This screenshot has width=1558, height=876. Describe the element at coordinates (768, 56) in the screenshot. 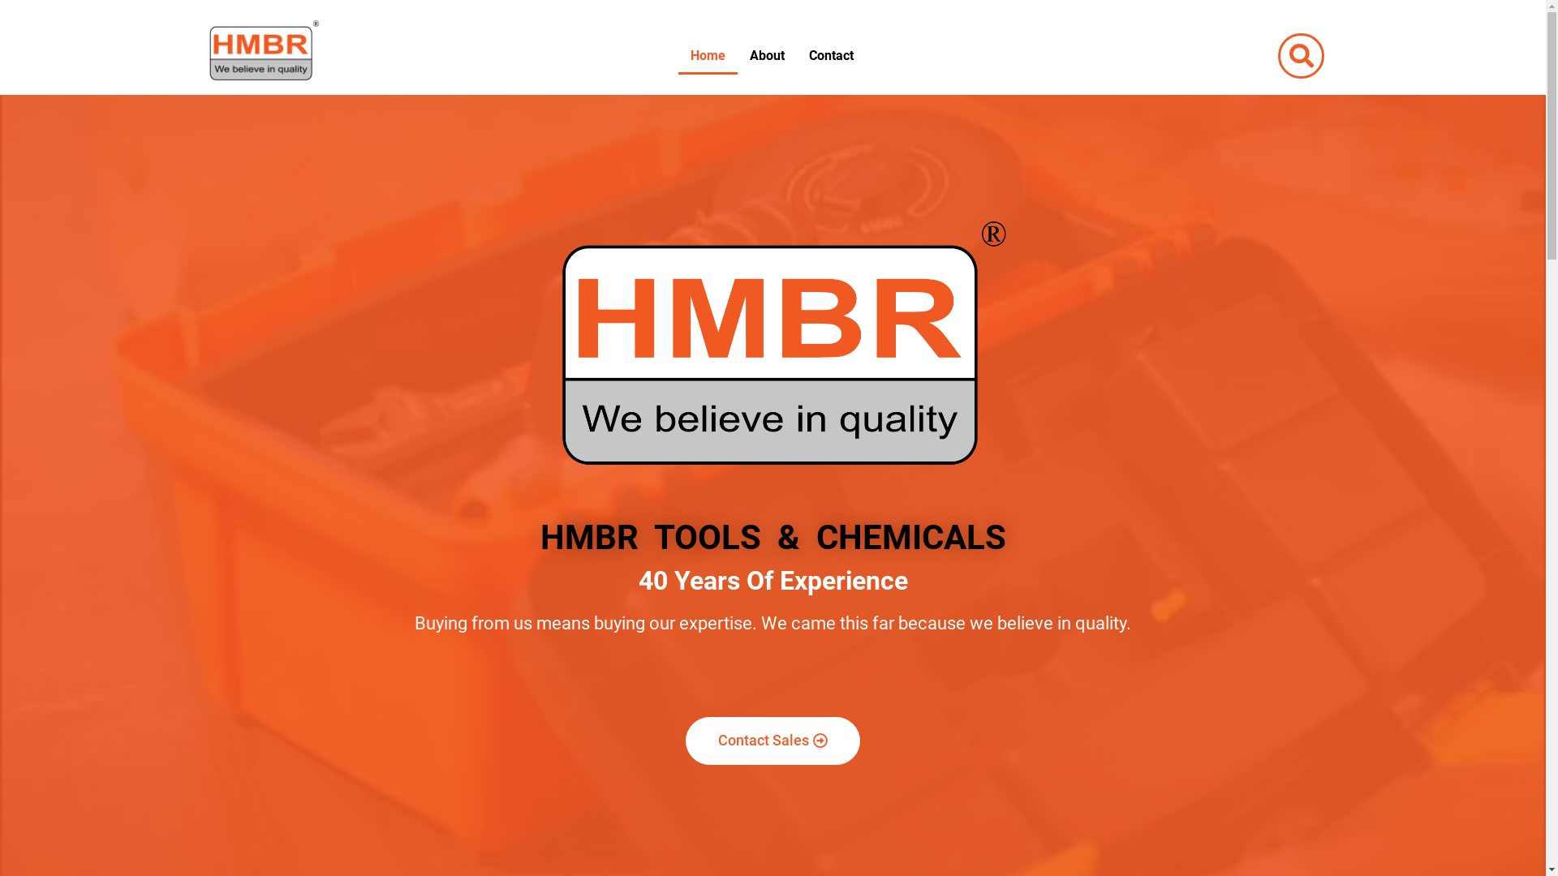

I see `About` at that location.